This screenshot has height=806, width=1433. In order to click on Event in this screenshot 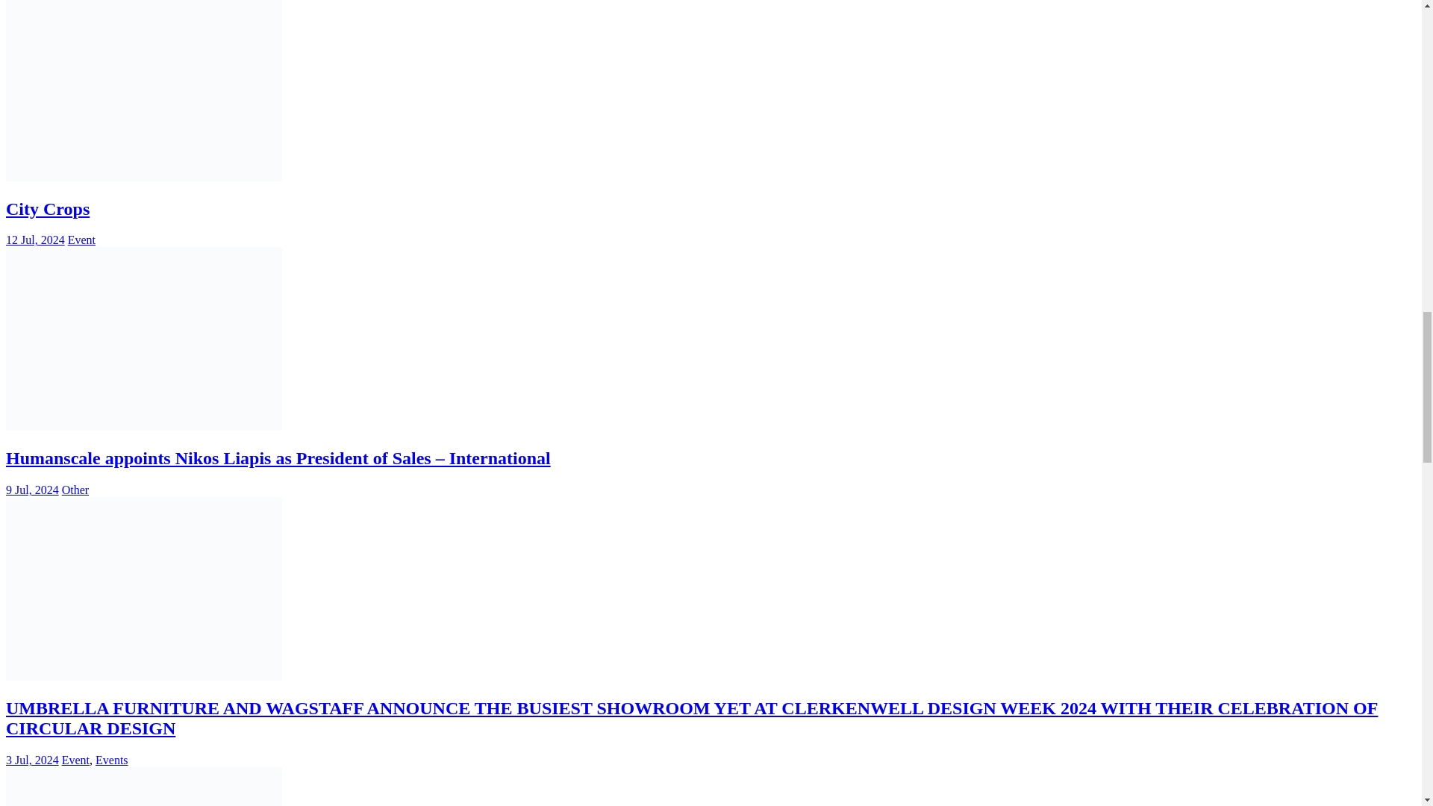, I will do `click(81, 240)`.